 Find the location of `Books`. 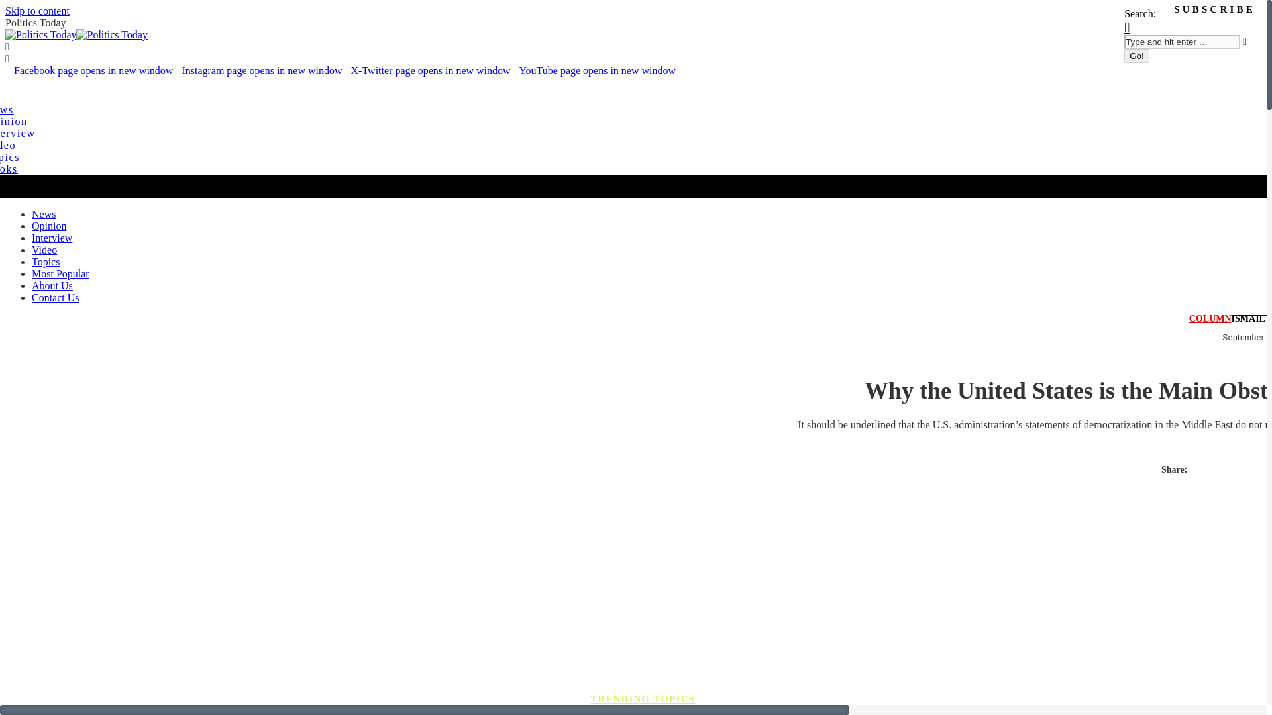

Books is located at coordinates (9, 169).